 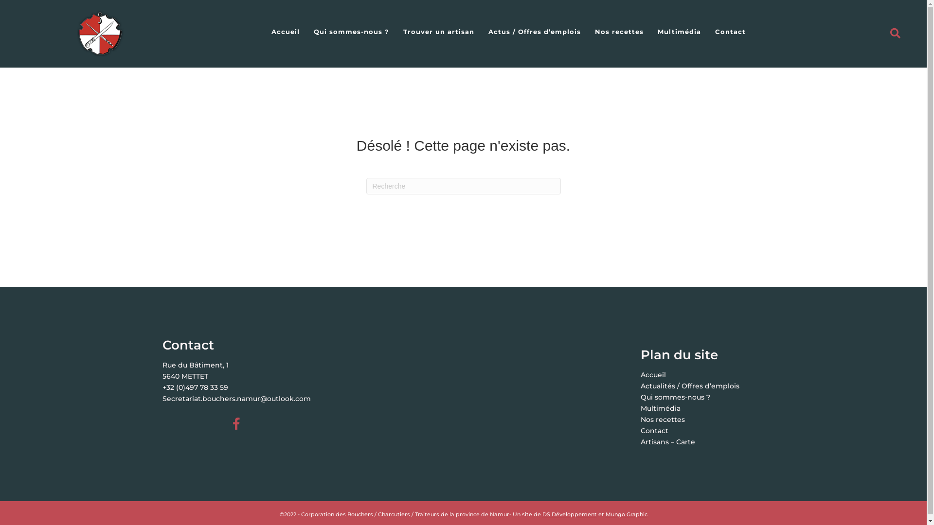 I want to click on logo-corporation, so click(x=100, y=34).